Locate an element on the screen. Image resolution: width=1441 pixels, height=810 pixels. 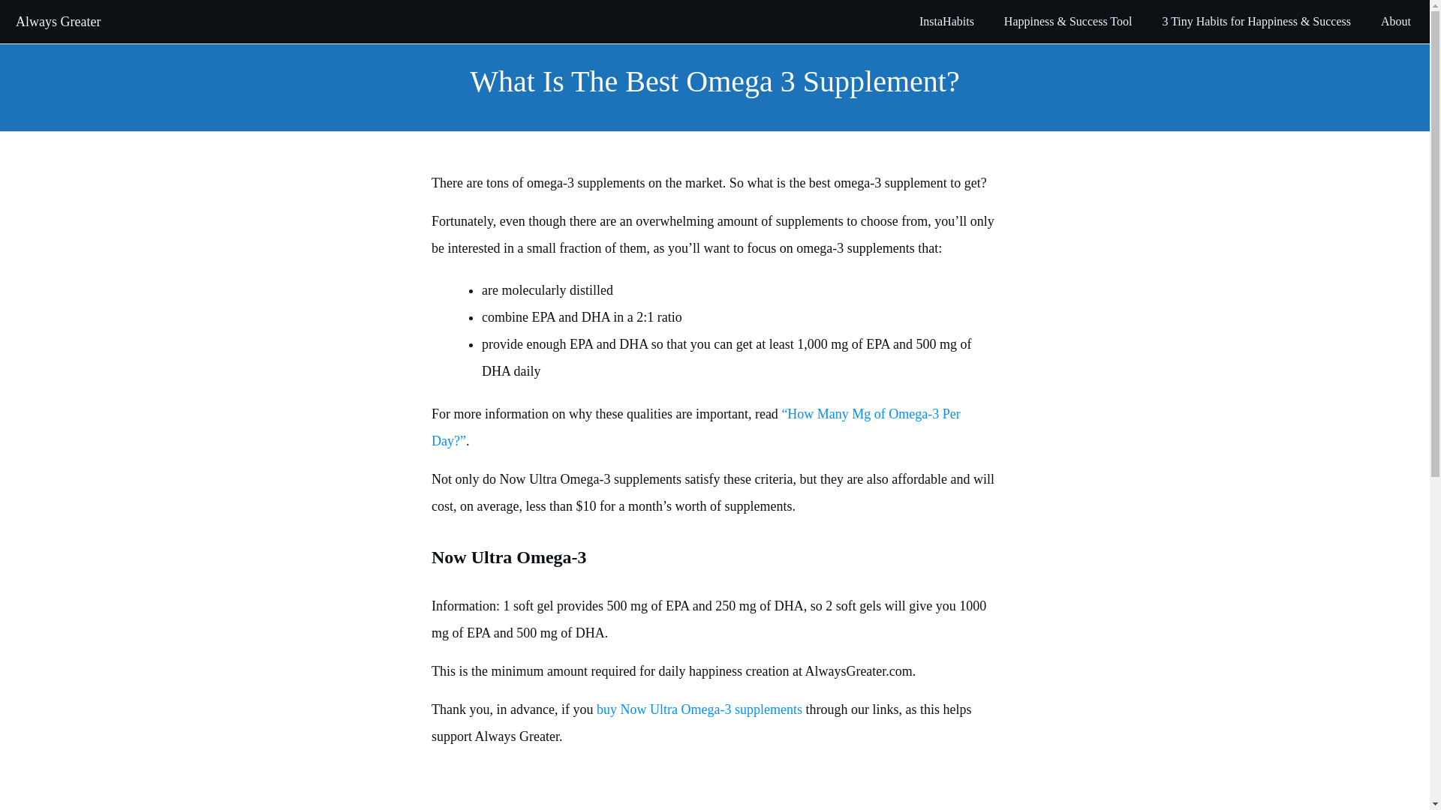
buy Now Ultra Omega-3 supplements is located at coordinates (696, 709).